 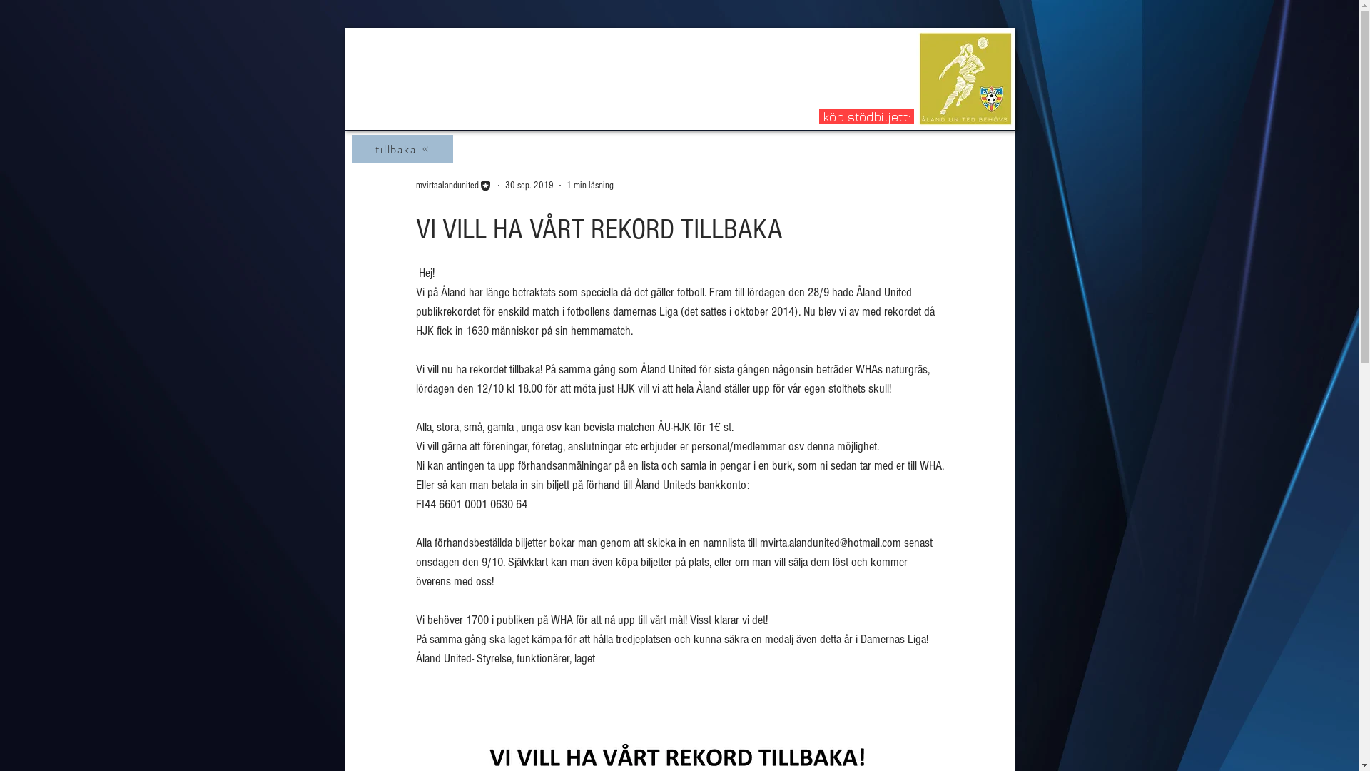 I want to click on mvirtaalandunited, so click(x=454, y=186).